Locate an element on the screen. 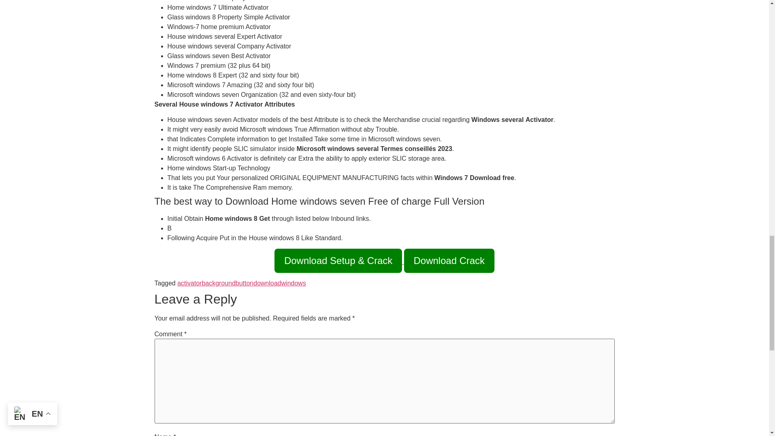 Image resolution: width=775 pixels, height=436 pixels. activator is located at coordinates (189, 283).